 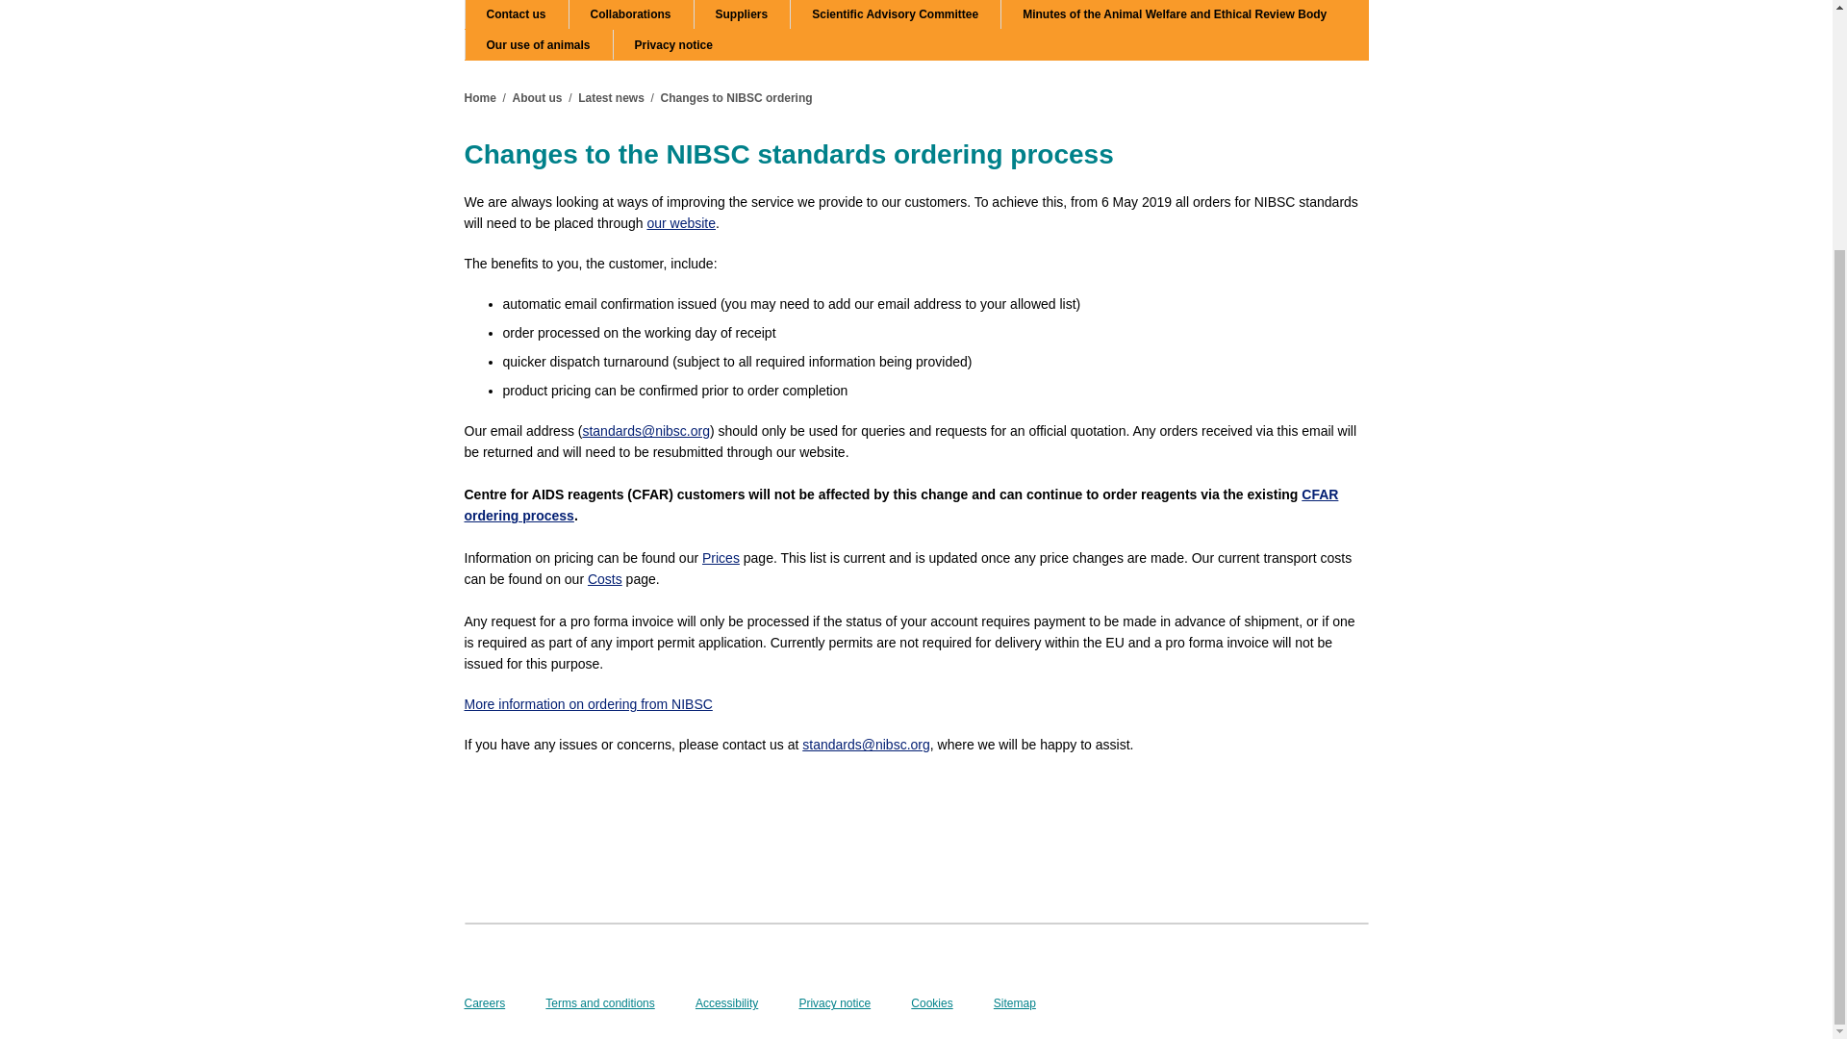 What do you see at coordinates (737, 98) in the screenshot?
I see `Changes to NIBSC ordering` at bounding box center [737, 98].